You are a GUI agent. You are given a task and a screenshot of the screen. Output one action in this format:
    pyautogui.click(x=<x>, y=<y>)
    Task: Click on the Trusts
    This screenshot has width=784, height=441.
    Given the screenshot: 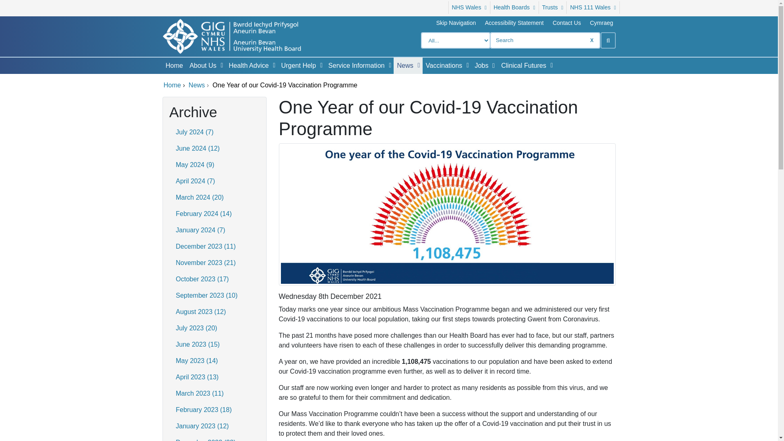 What is the action you would take?
    pyautogui.click(x=553, y=7)
    